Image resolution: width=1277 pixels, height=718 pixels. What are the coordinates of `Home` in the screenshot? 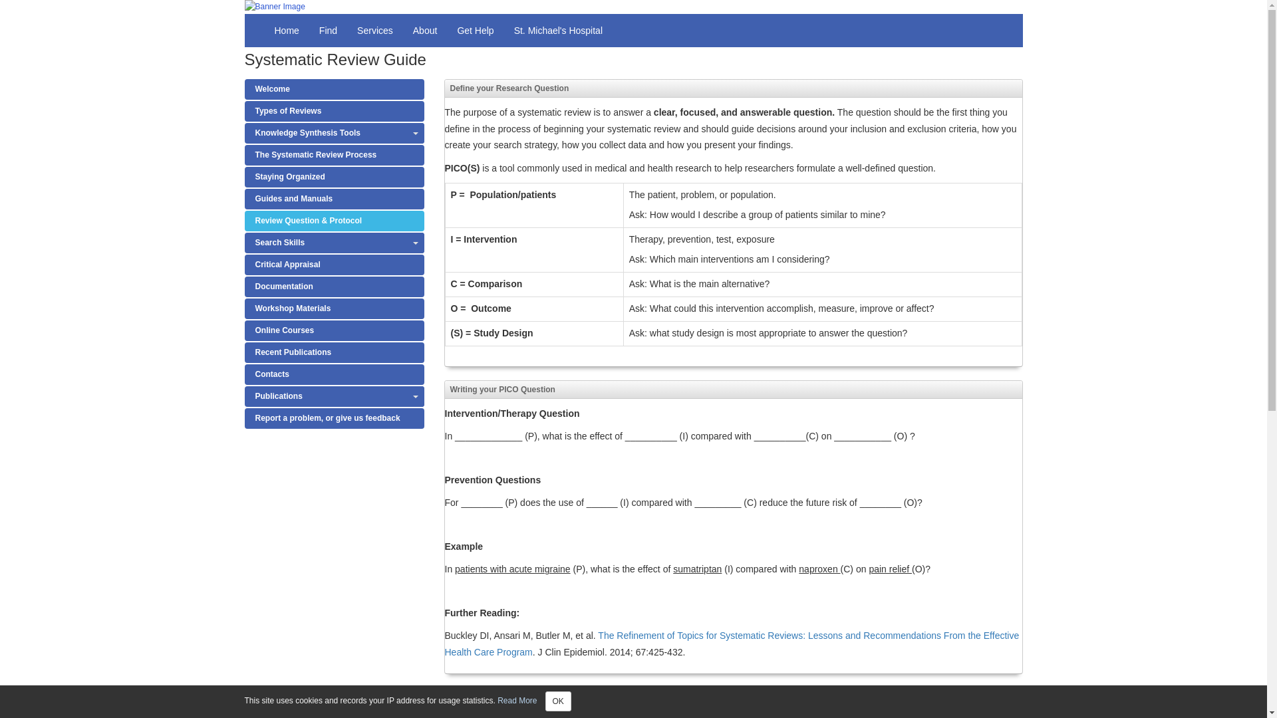 It's located at (286, 31).